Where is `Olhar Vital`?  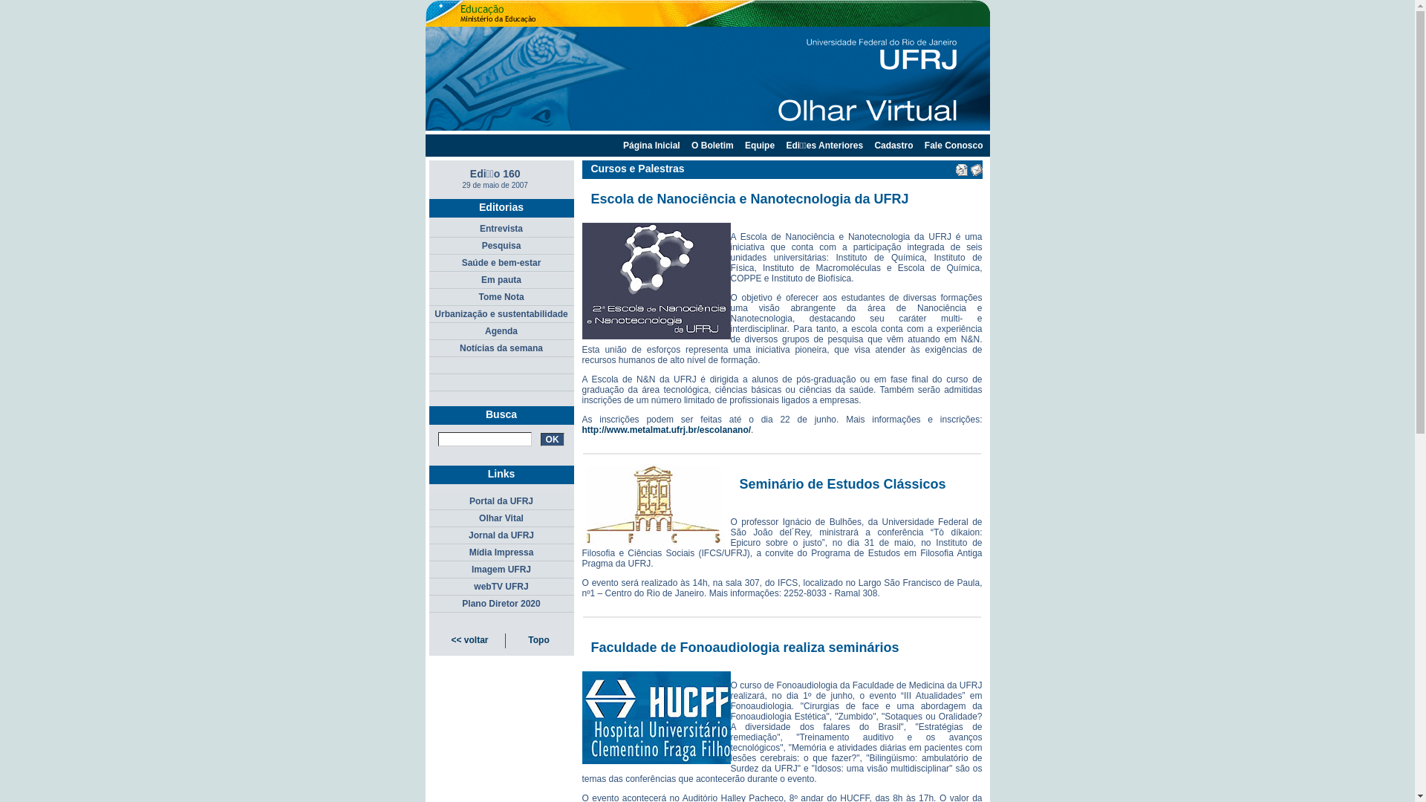
Olhar Vital is located at coordinates (502, 520).